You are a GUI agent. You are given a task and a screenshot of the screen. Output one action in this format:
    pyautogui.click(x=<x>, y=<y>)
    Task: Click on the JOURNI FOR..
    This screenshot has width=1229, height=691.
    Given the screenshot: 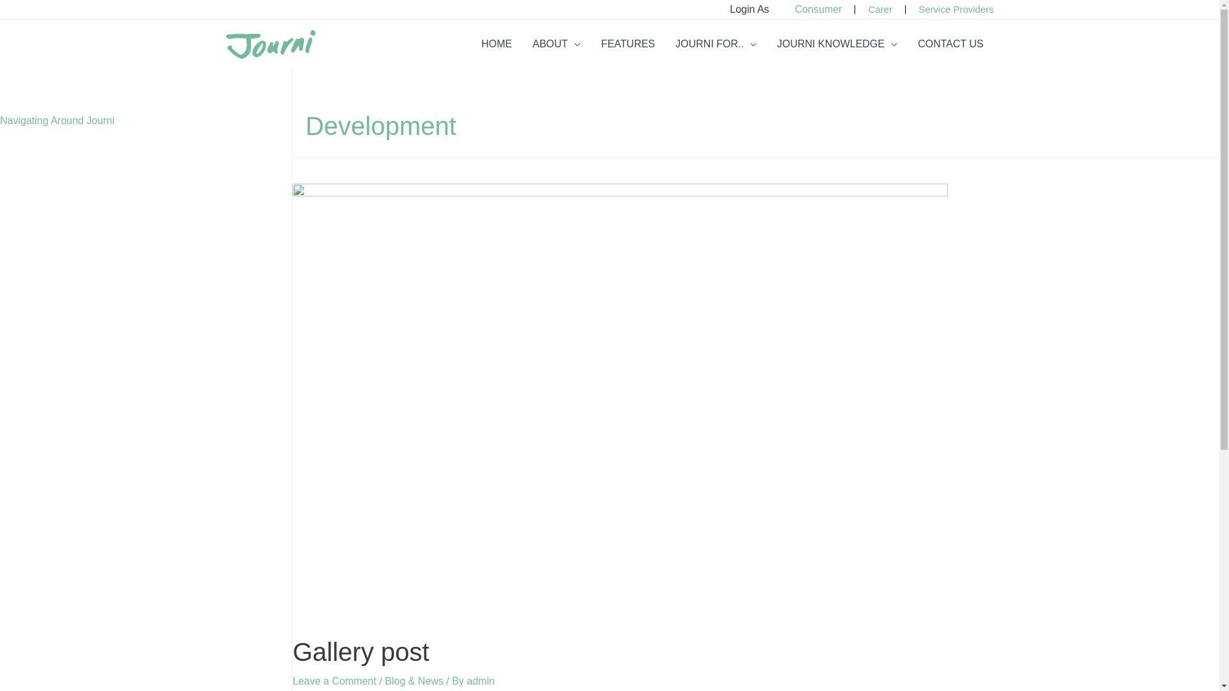 What is the action you would take?
    pyautogui.click(x=716, y=44)
    